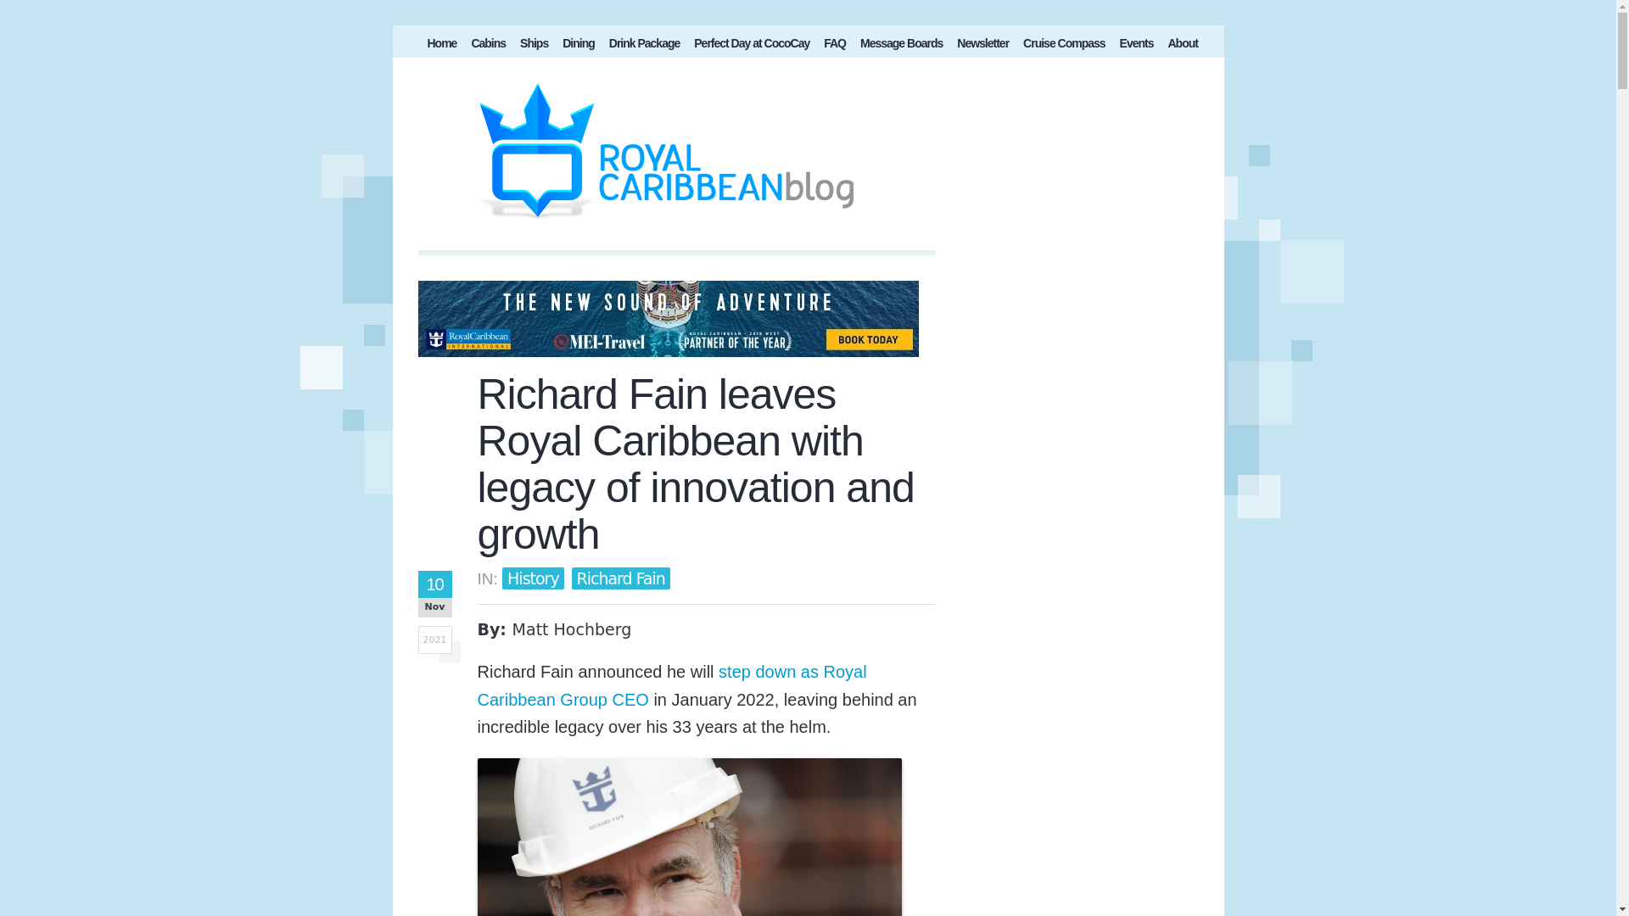 This screenshot has height=916, width=1629. What do you see at coordinates (489, 46) in the screenshot?
I see `Cruise cabins and suites` at bounding box center [489, 46].